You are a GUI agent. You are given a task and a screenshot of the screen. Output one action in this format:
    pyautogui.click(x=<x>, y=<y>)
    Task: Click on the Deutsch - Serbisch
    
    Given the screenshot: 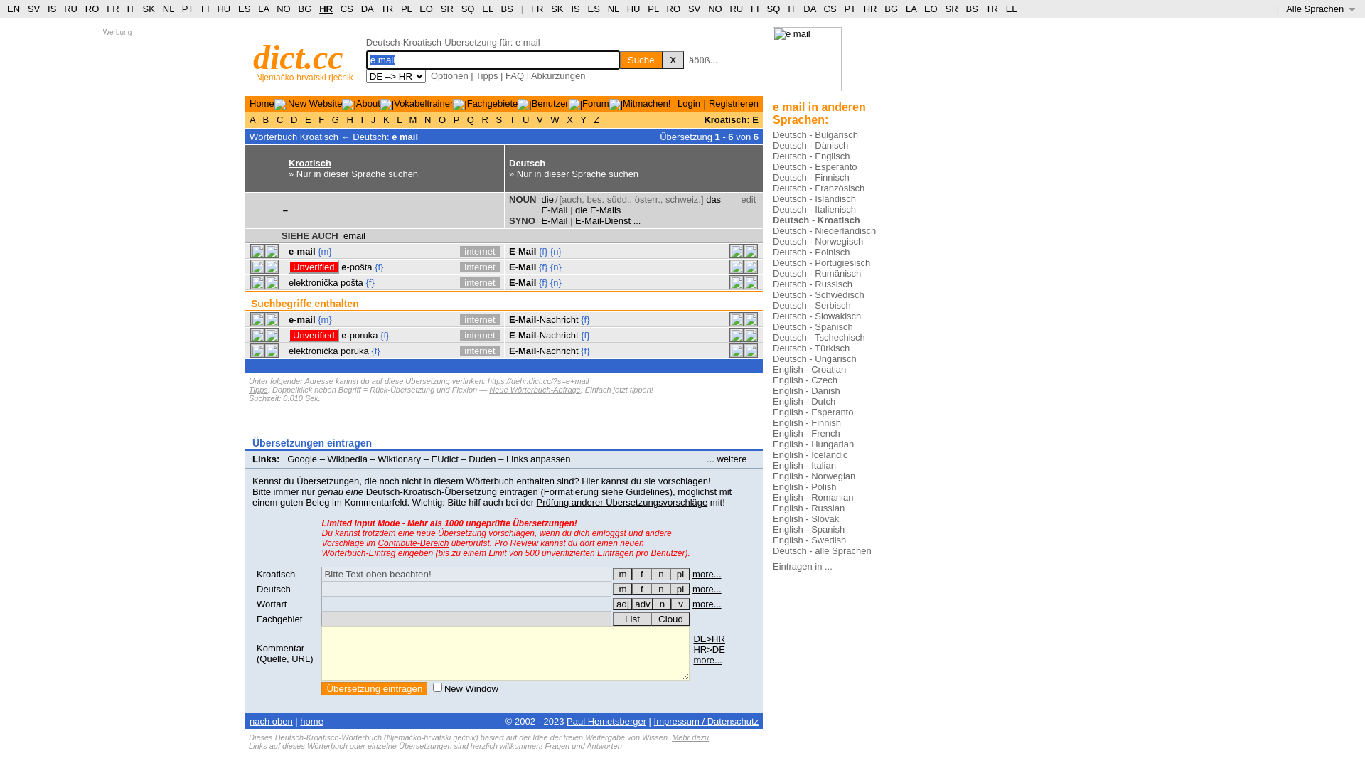 What is the action you would take?
    pyautogui.click(x=812, y=306)
    